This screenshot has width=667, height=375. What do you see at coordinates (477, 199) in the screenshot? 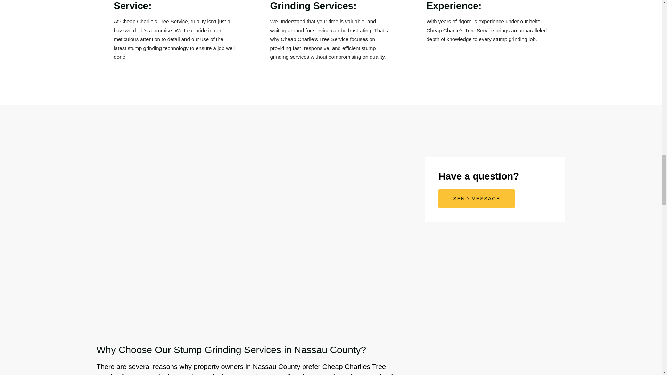
I see `SEND MESSAGE` at bounding box center [477, 199].